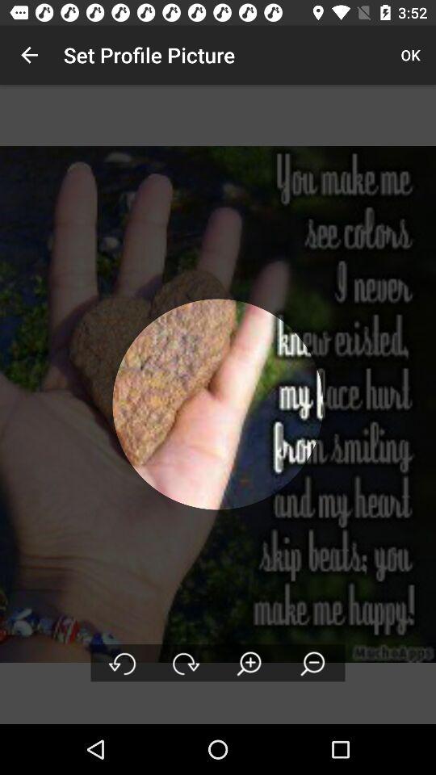 The image size is (436, 775). What do you see at coordinates (410, 55) in the screenshot?
I see `swipe to the ok icon` at bounding box center [410, 55].